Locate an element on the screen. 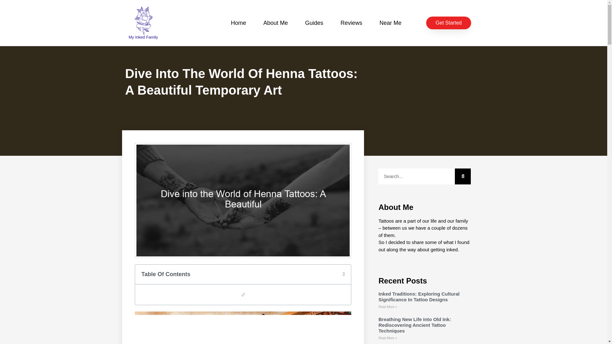  Home is located at coordinates (238, 23).